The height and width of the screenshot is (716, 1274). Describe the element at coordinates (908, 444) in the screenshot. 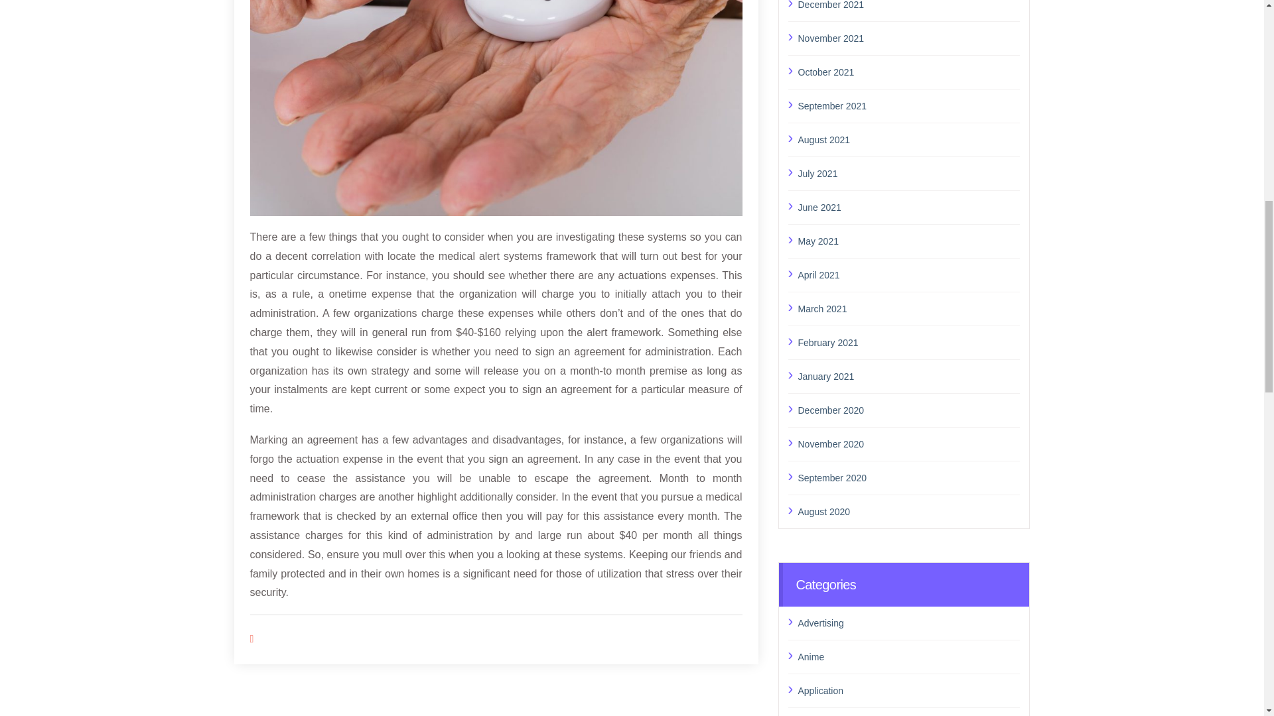

I see `November 2020` at that location.